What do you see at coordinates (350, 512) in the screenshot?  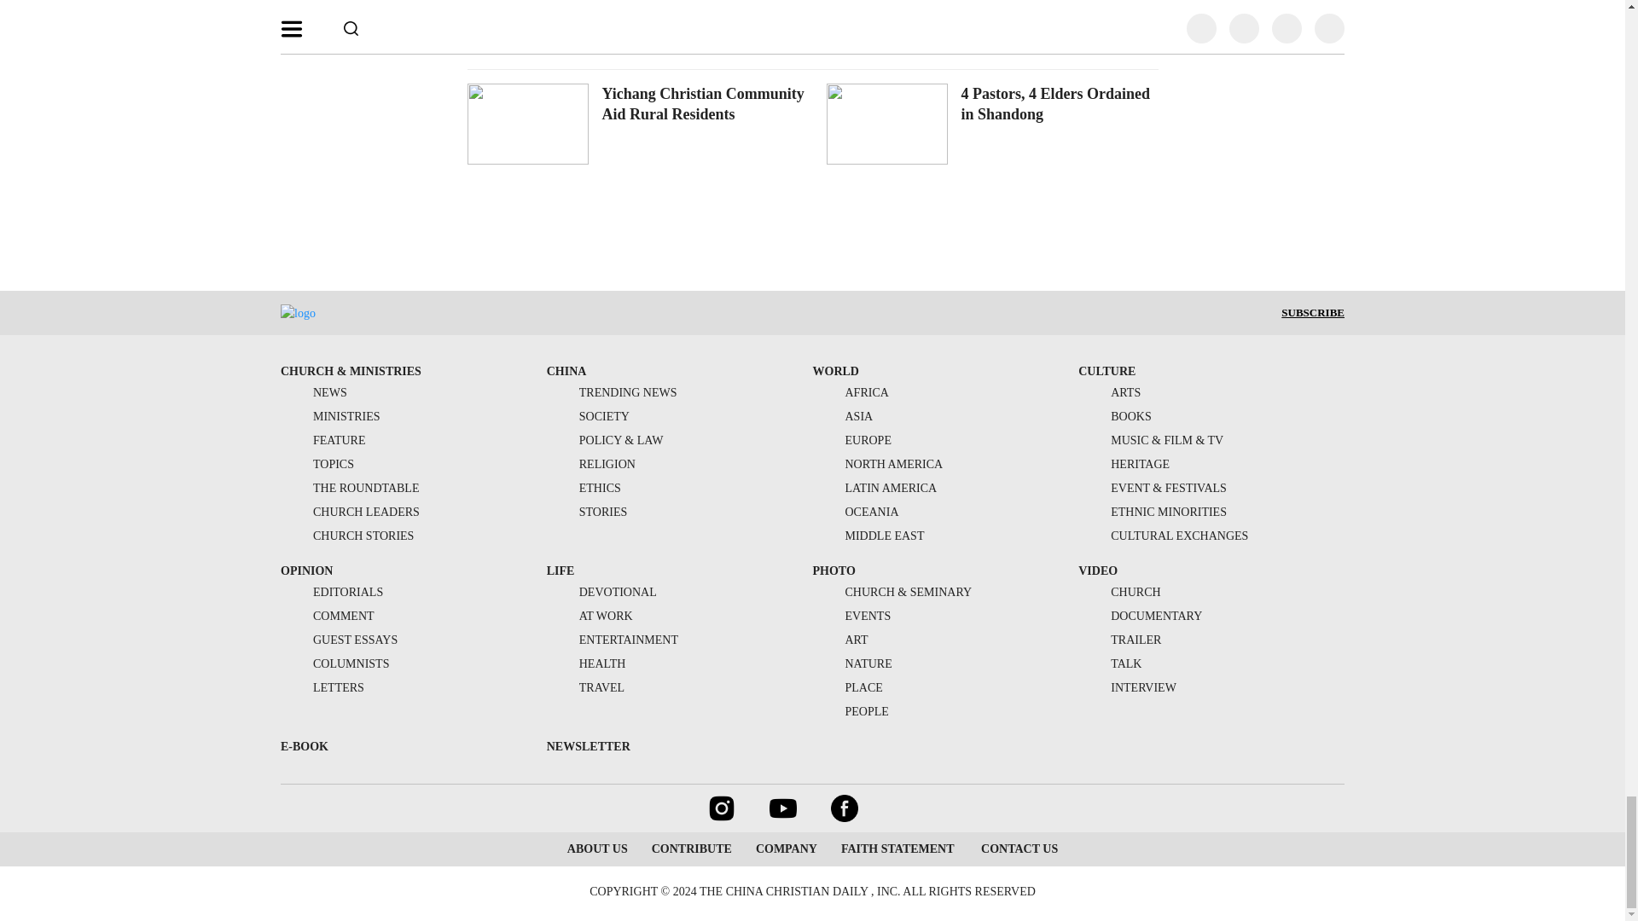 I see `CHURCH LEADERS` at bounding box center [350, 512].